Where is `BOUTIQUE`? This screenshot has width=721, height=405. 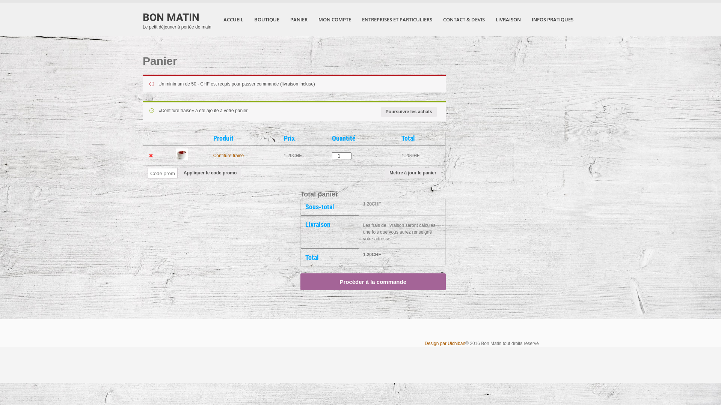
BOUTIQUE is located at coordinates (267, 19).